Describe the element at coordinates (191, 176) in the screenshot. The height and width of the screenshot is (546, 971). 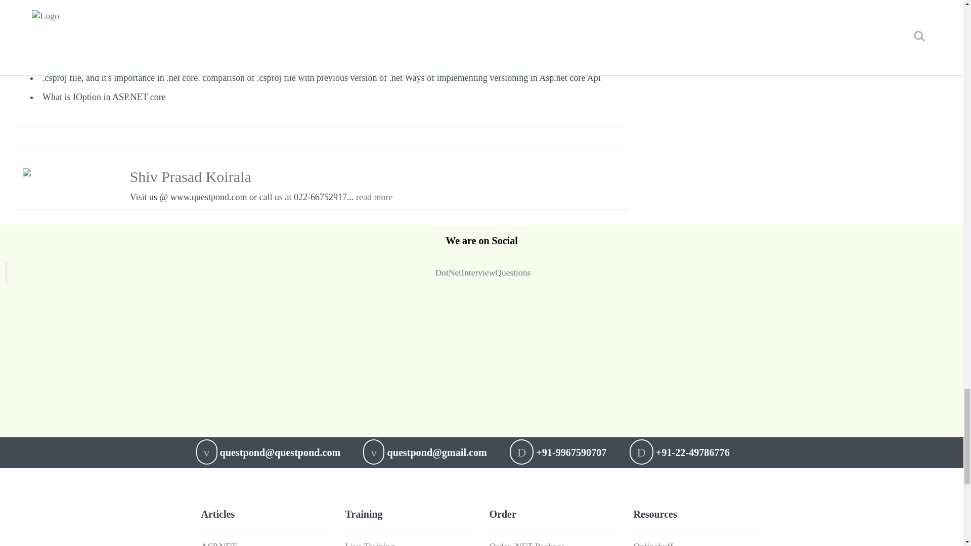
I see `Shiv Prasad Koirala` at that location.